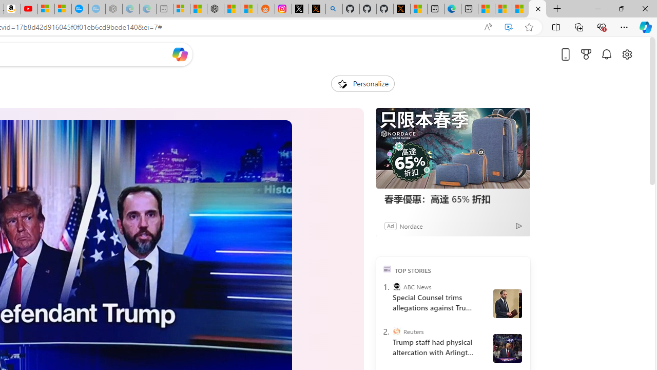  Describe the element at coordinates (80, 9) in the screenshot. I see `Opinion: Op-Ed and Commentary - USA TODAY` at that location.